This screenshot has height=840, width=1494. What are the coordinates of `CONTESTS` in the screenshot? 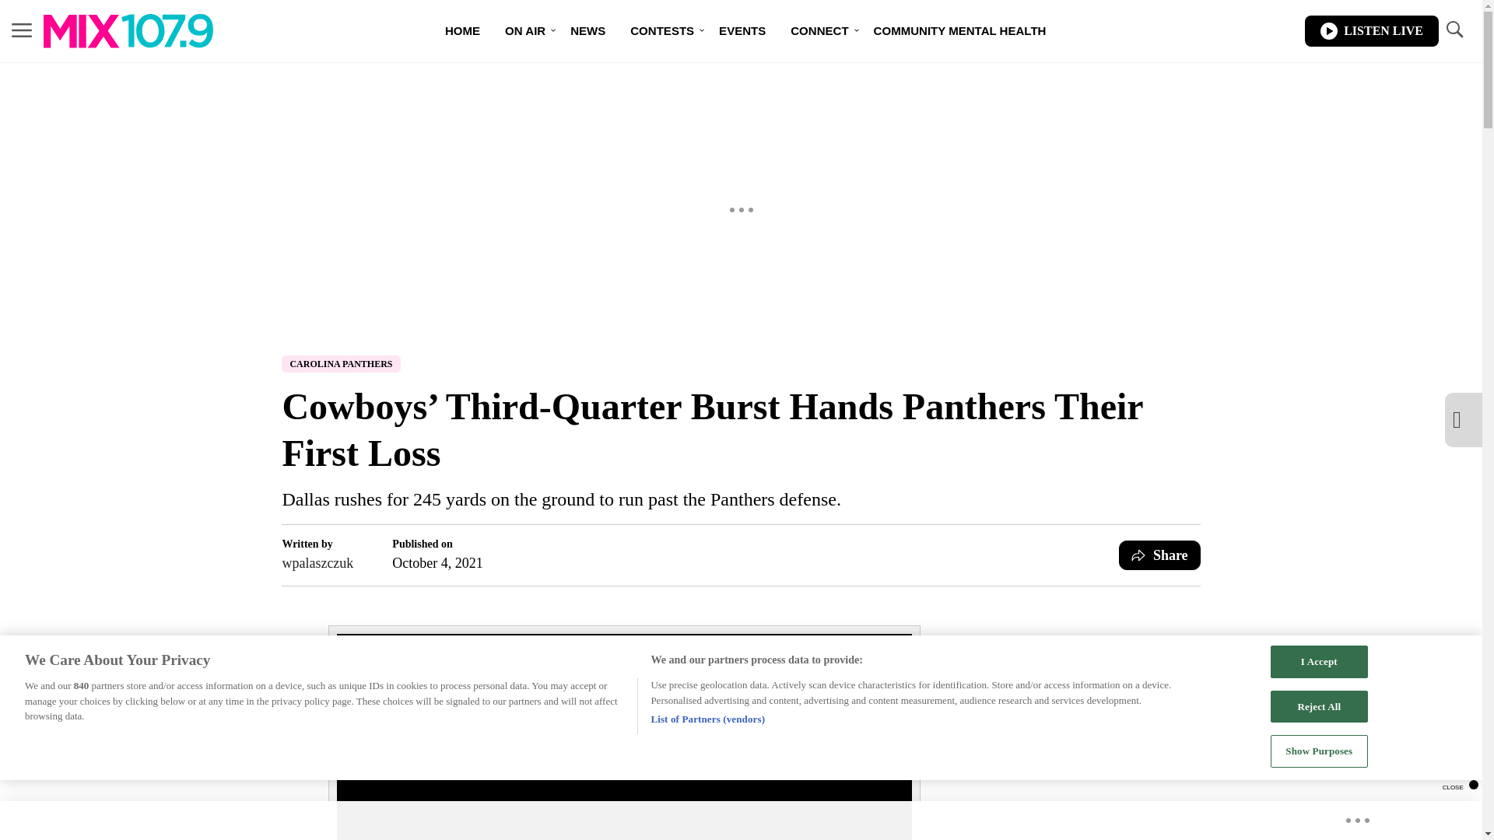 It's located at (662, 31).